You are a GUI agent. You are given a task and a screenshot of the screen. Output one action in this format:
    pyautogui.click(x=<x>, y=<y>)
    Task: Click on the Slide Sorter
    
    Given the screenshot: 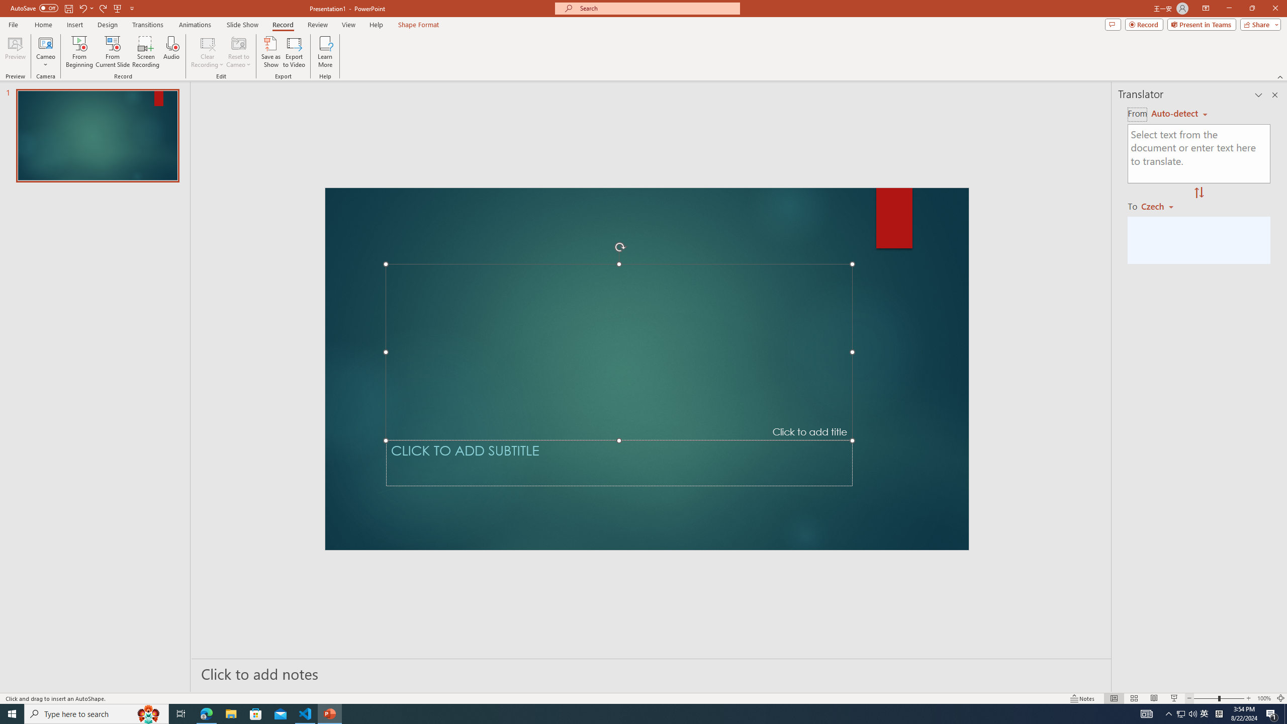 What is the action you would take?
    pyautogui.click(x=1133, y=698)
    